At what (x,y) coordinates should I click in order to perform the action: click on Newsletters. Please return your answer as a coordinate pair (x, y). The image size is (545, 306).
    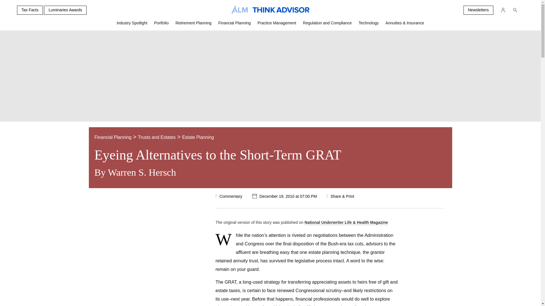
    Looking at the image, I should click on (478, 10).